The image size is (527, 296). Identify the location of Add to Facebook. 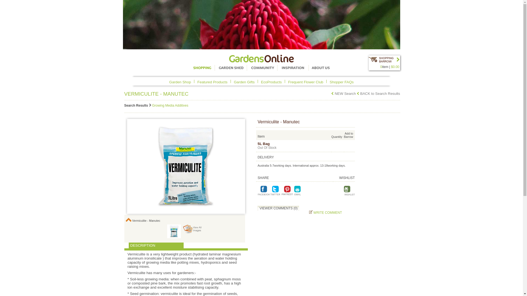
(263, 190).